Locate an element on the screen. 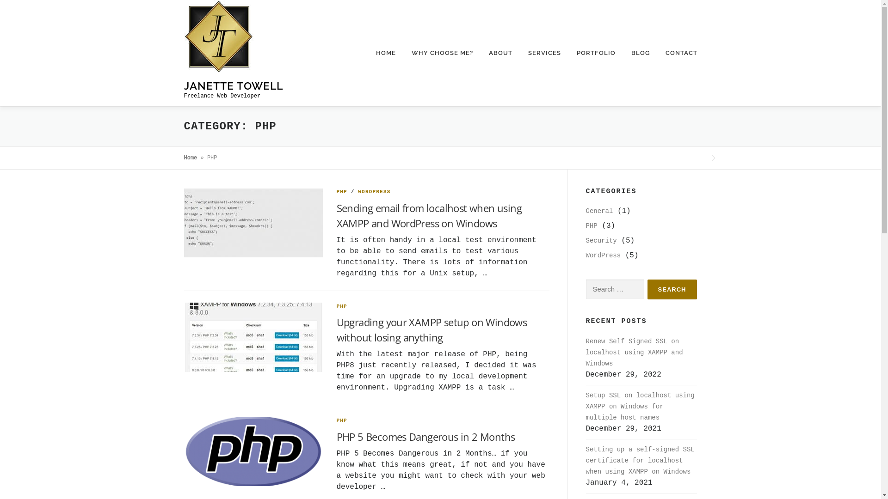 This screenshot has height=499, width=888. PHP 5 Becomes Dangerous in 2 Months is located at coordinates (426, 437).